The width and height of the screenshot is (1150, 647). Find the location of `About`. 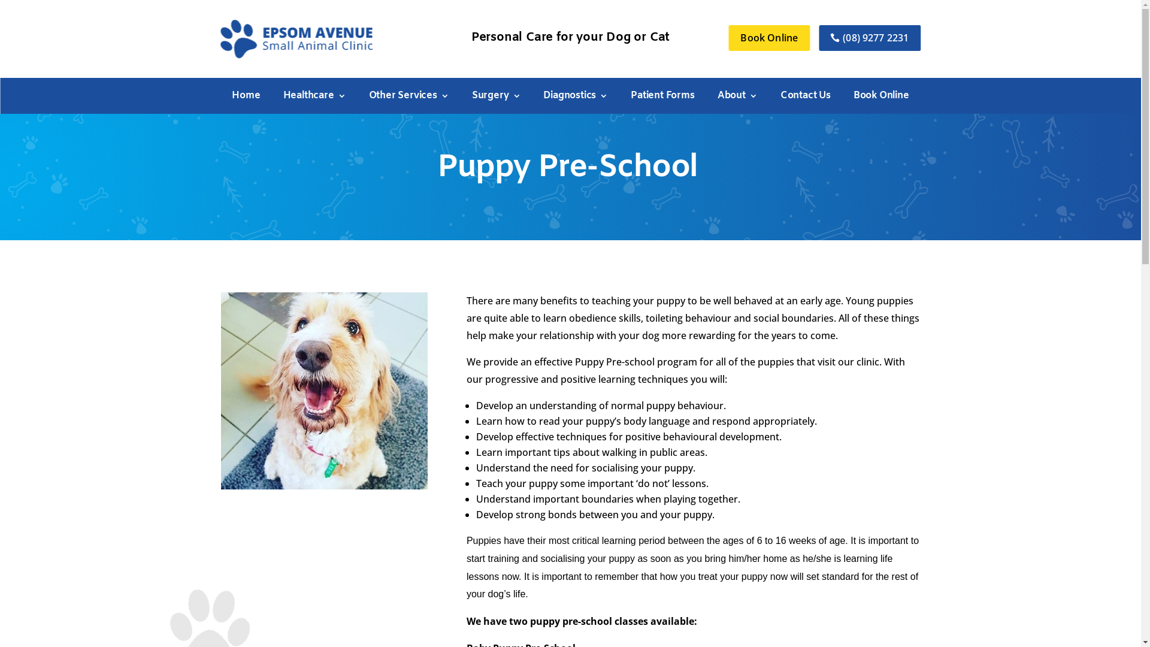

About is located at coordinates (738, 98).